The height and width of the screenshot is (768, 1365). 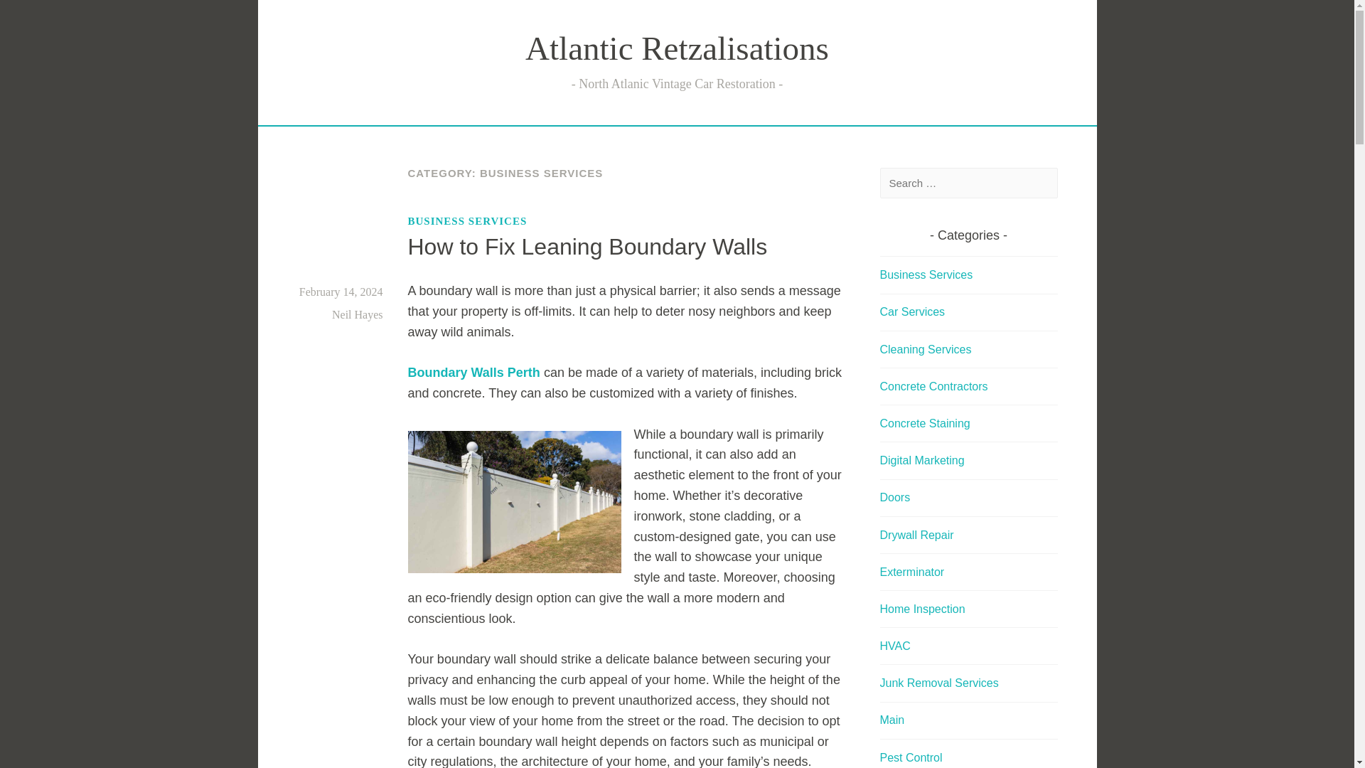 What do you see at coordinates (677, 48) in the screenshot?
I see `Atlantic Retzalisations` at bounding box center [677, 48].